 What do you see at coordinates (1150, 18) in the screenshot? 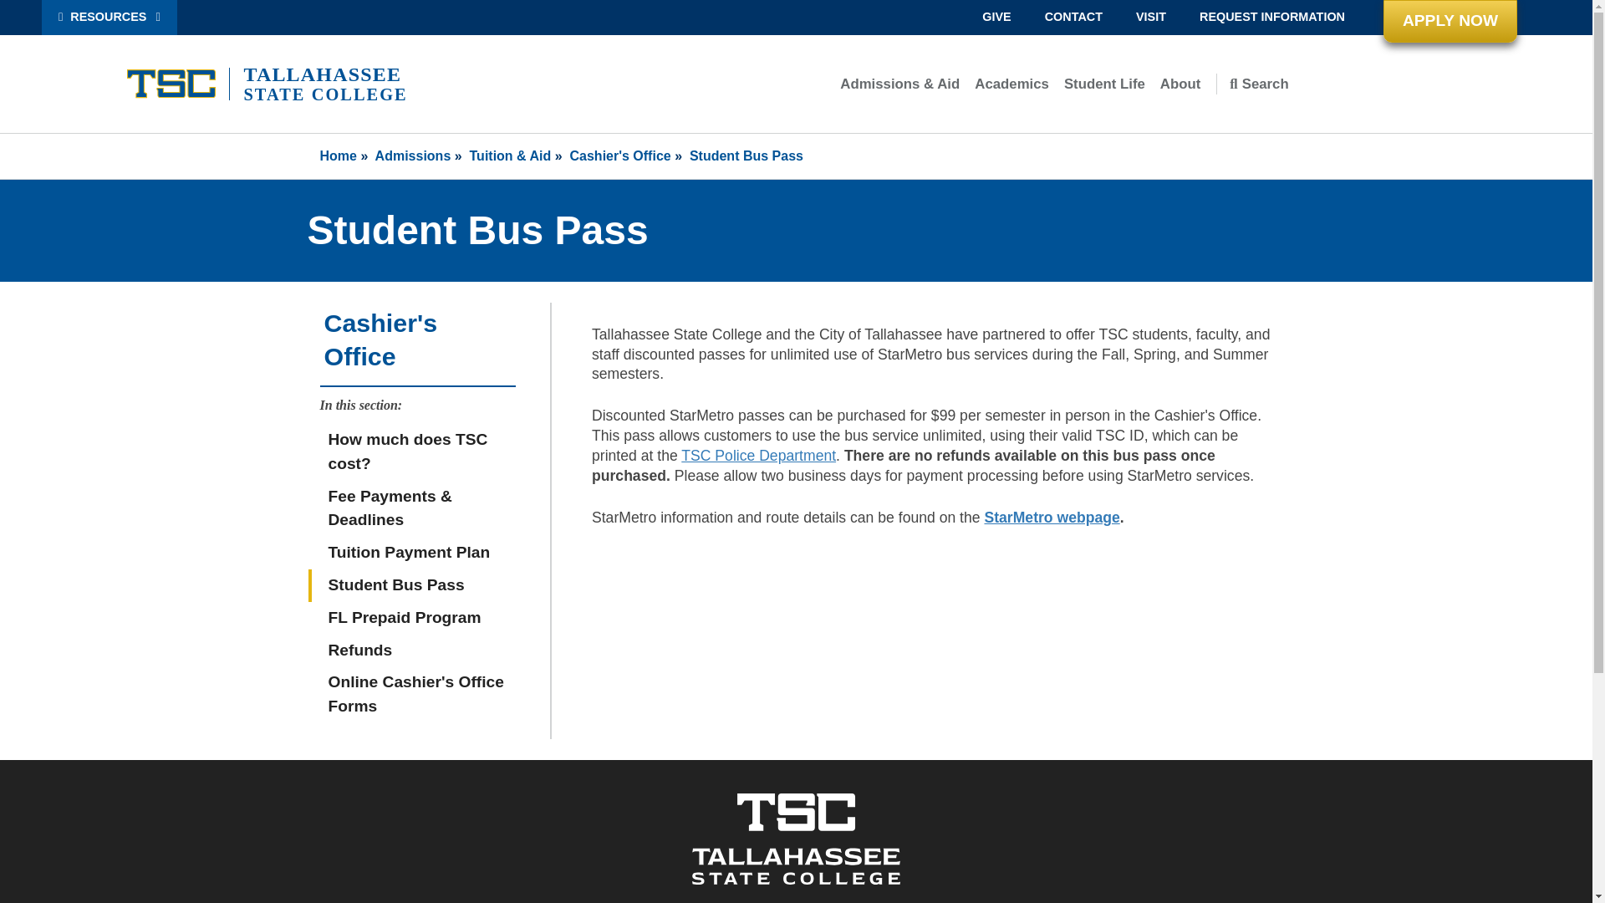
I see `VISIT` at bounding box center [1150, 18].